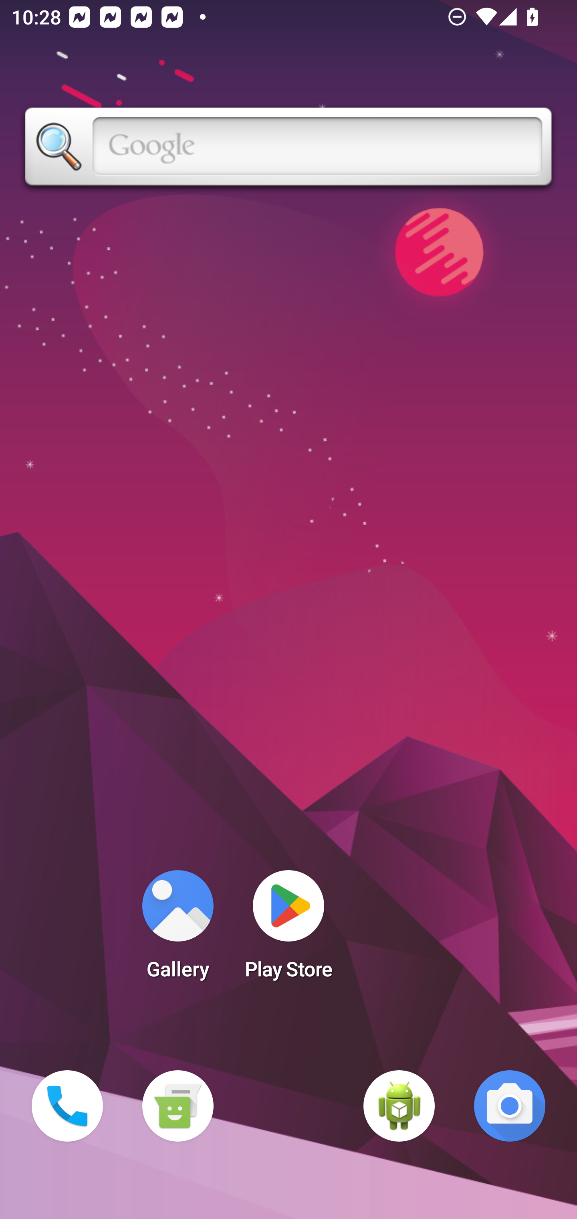 The image size is (577, 1219). I want to click on Camera, so click(510, 1106).